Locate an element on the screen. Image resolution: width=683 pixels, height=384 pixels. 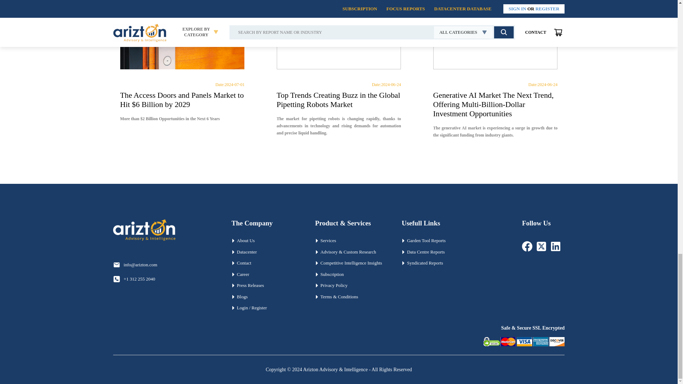
Blogs is located at coordinates (266, 297).